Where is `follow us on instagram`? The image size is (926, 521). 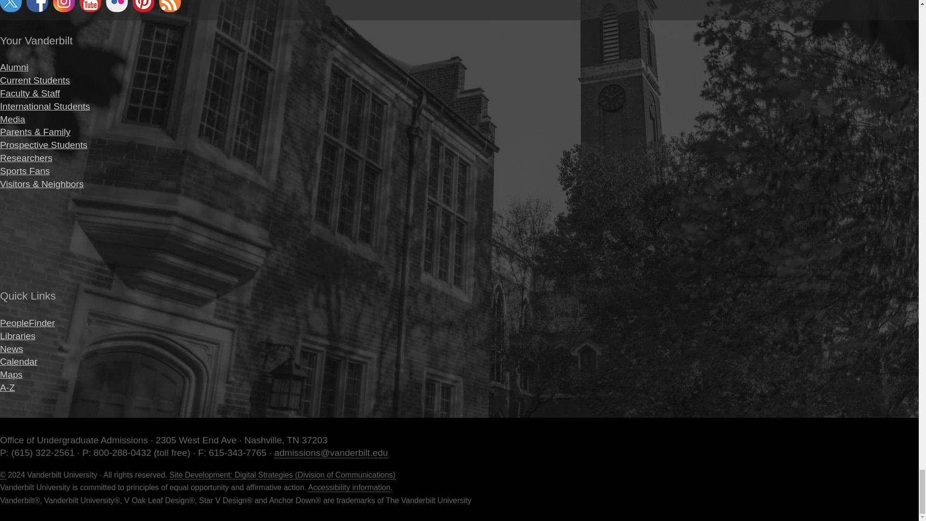
follow us on instagram is located at coordinates (64, 6).